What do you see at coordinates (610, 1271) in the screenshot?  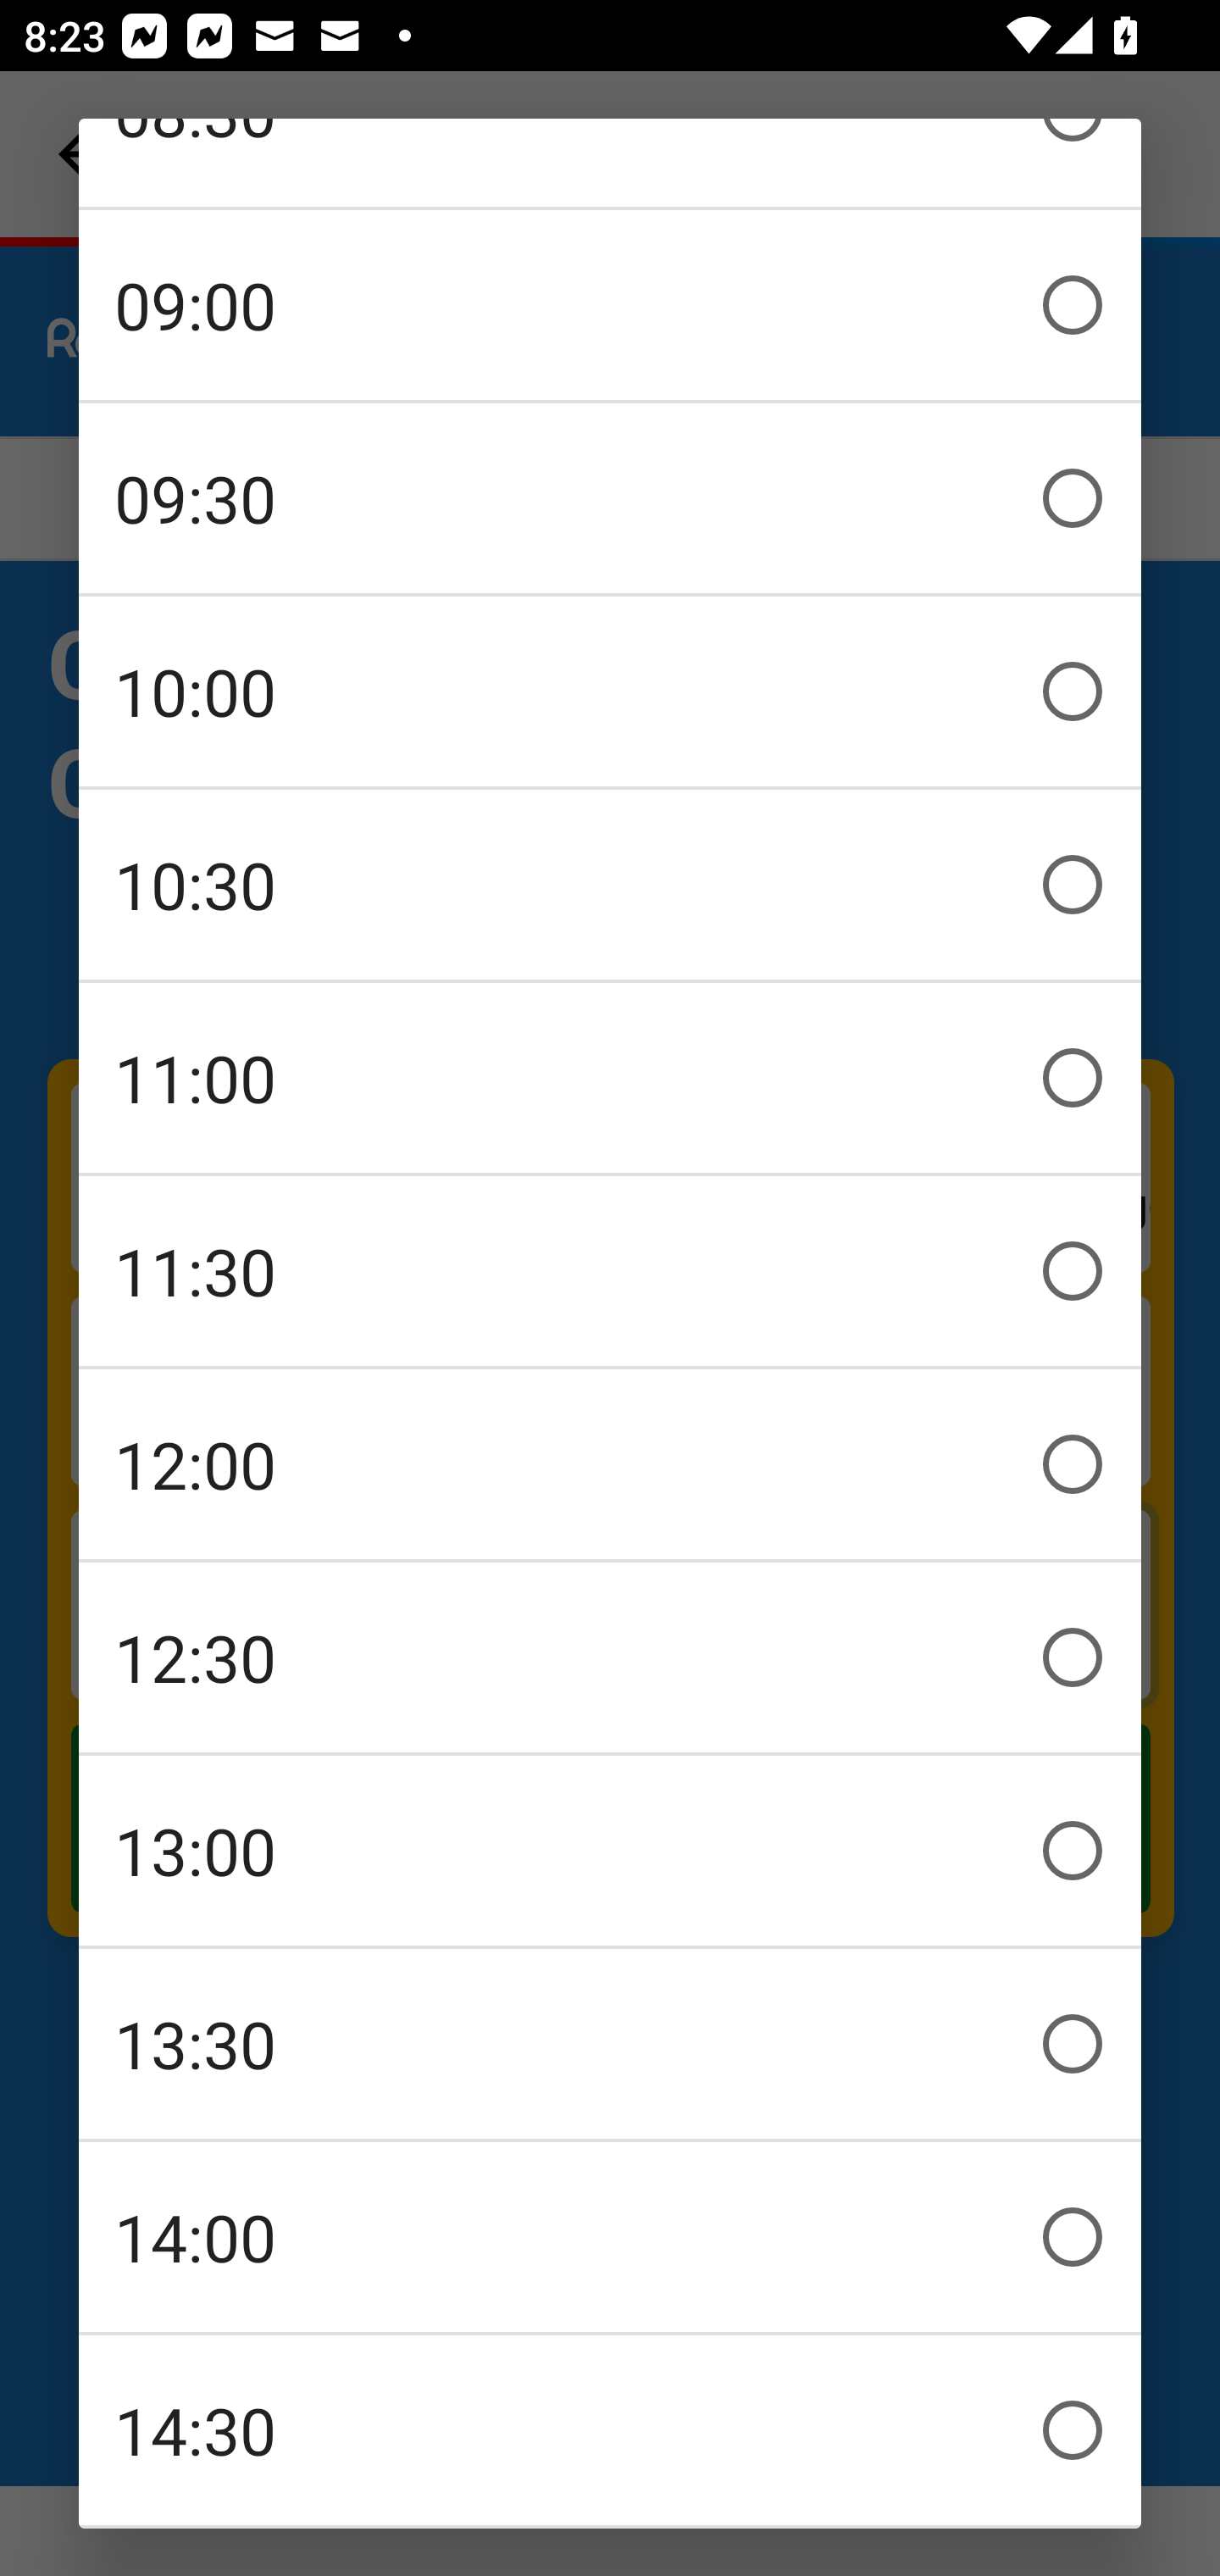 I see `11:30` at bounding box center [610, 1271].